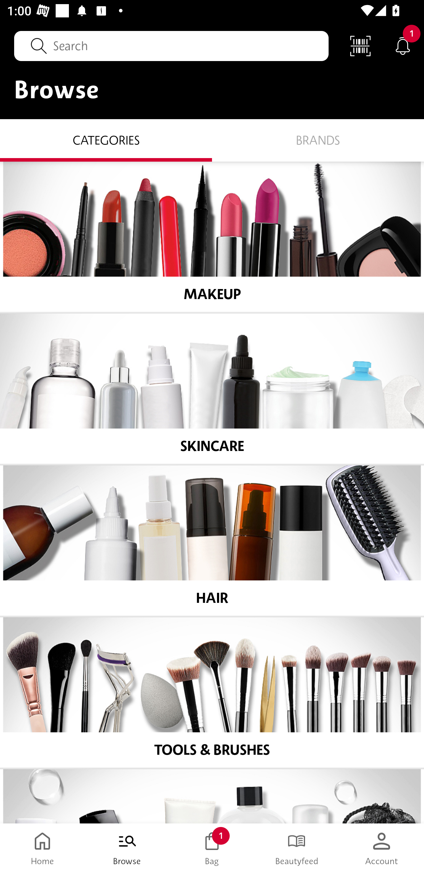 Image resolution: width=424 pixels, height=873 pixels. I want to click on Brands BRANDS, so click(318, 140).